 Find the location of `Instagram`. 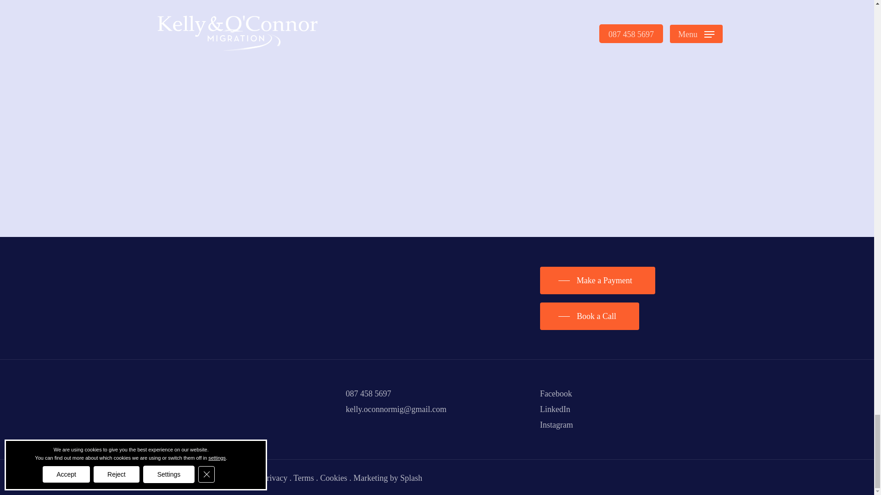

Instagram is located at coordinates (556, 424).